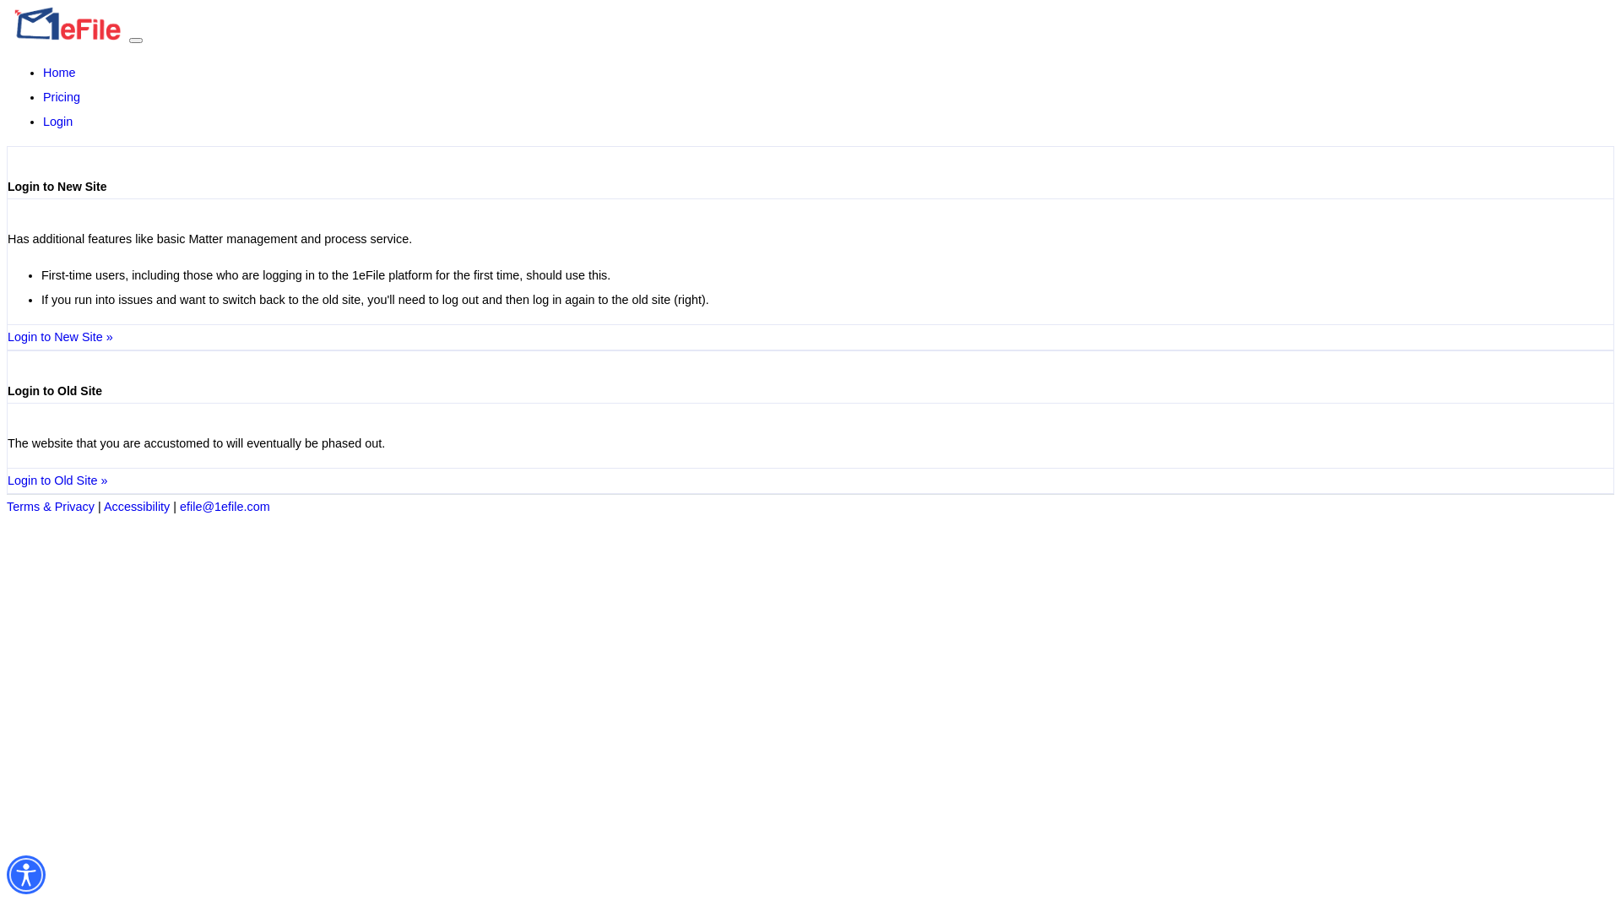  What do you see at coordinates (59, 73) in the screenshot?
I see `Home` at bounding box center [59, 73].